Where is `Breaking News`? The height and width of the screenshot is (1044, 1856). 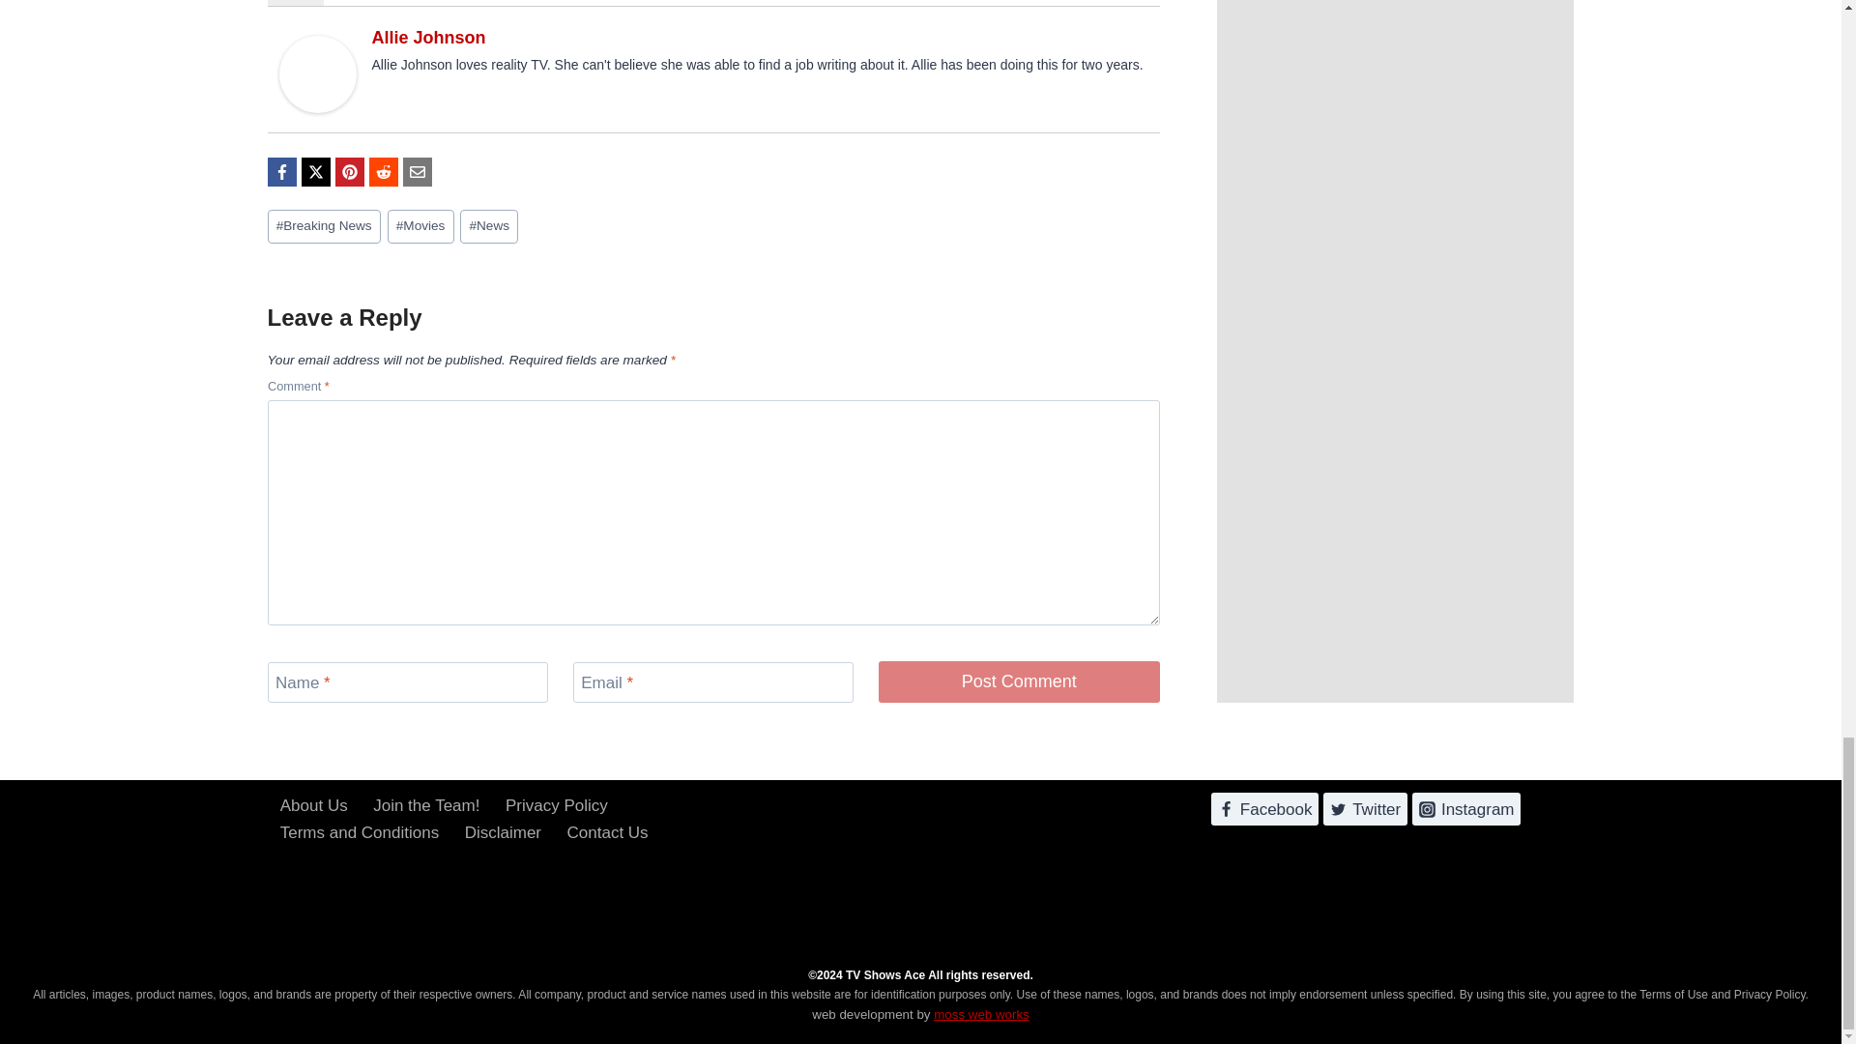
Breaking News is located at coordinates (323, 226).